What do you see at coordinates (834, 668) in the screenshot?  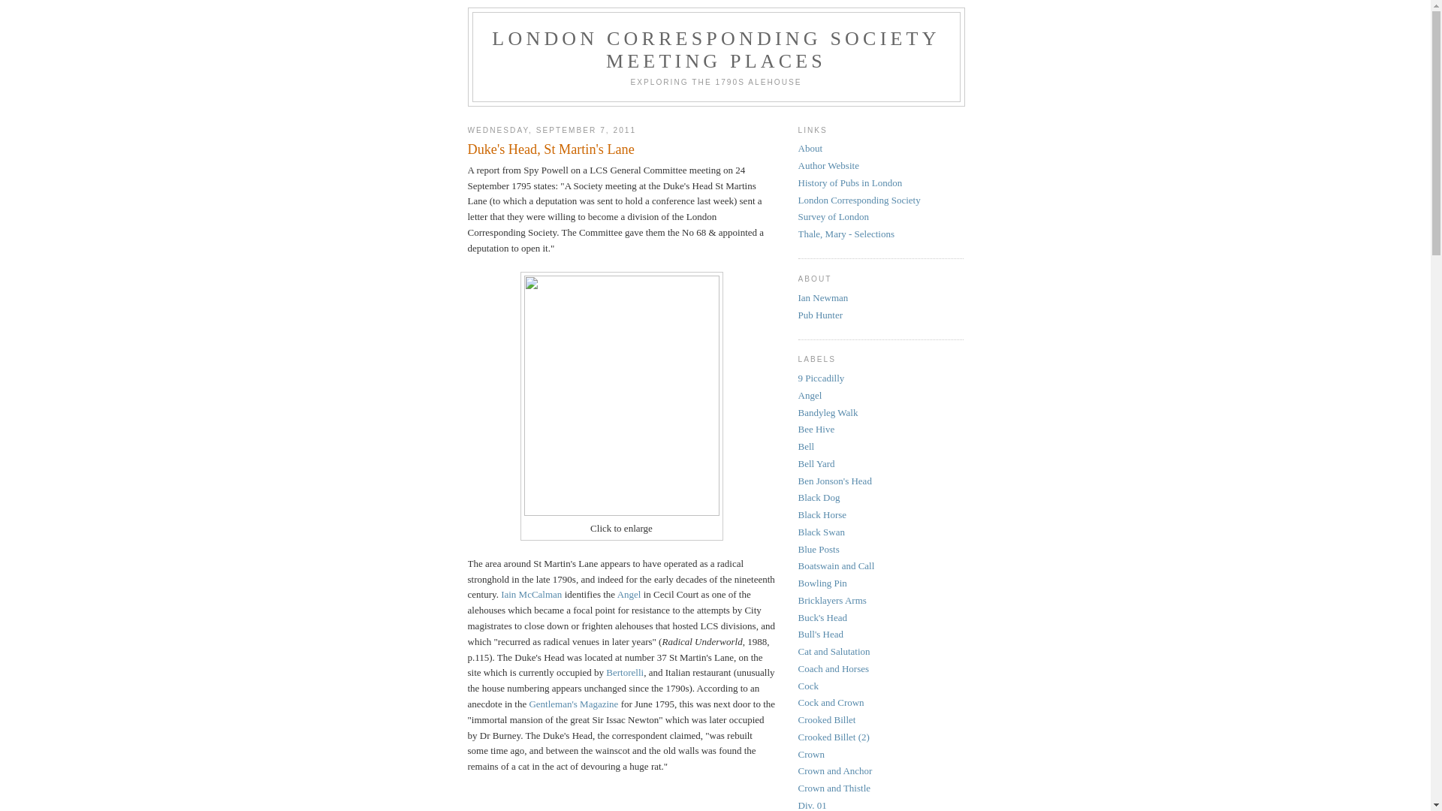 I see `Coach and Horses` at bounding box center [834, 668].